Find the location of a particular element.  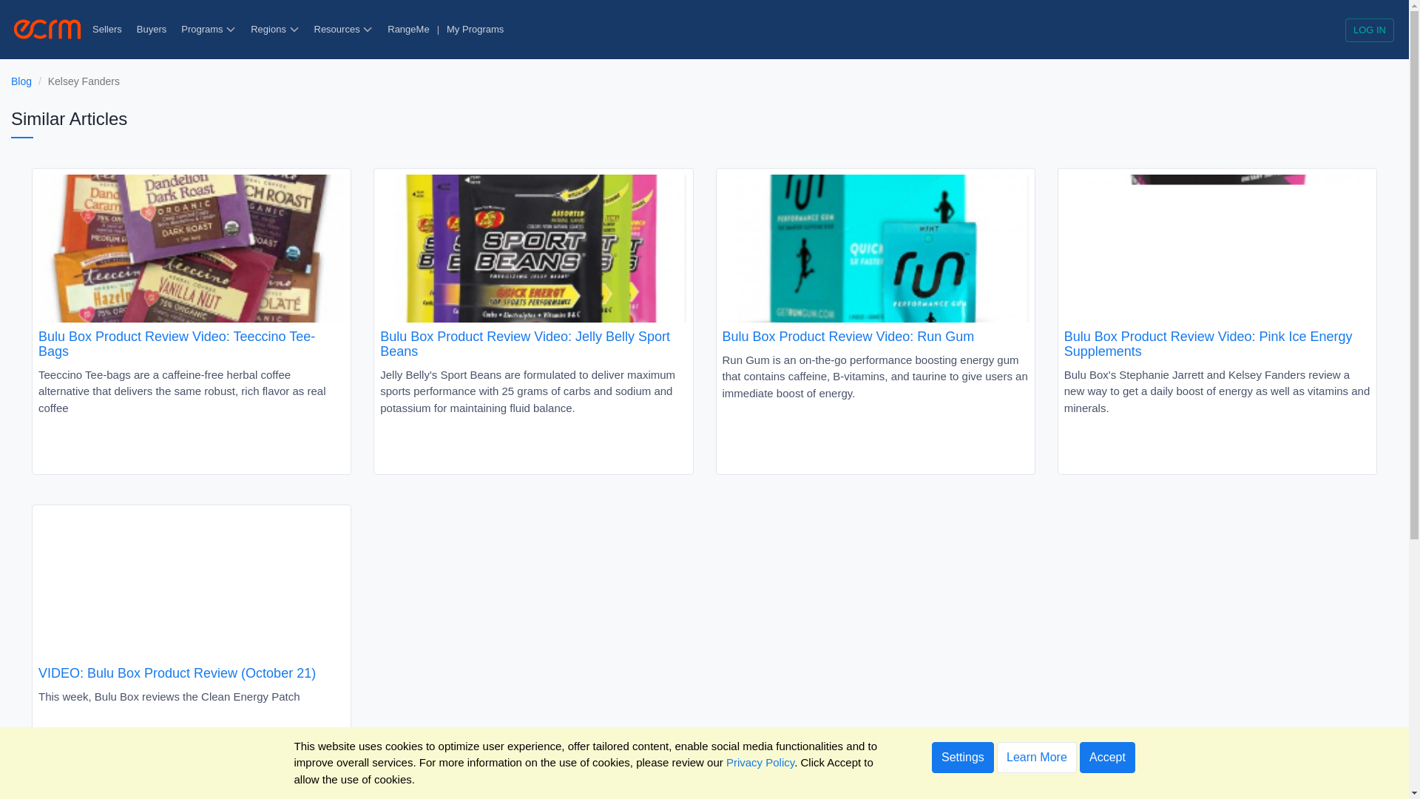

Resources  is located at coordinates (343, 30).